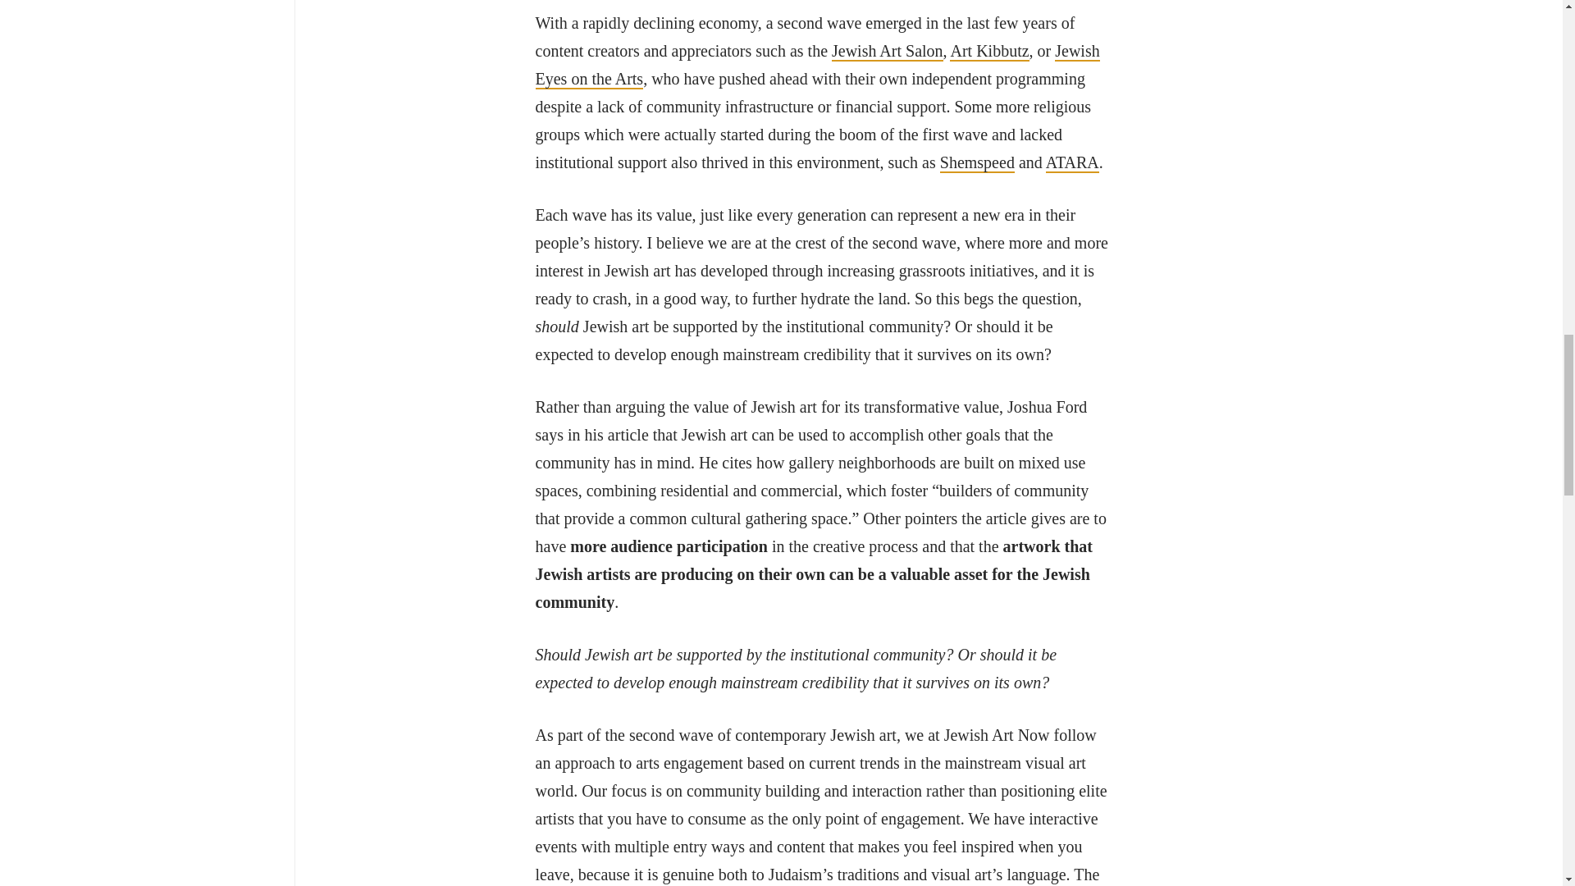  Describe the element at coordinates (977, 162) in the screenshot. I see `Shemspeed` at that location.